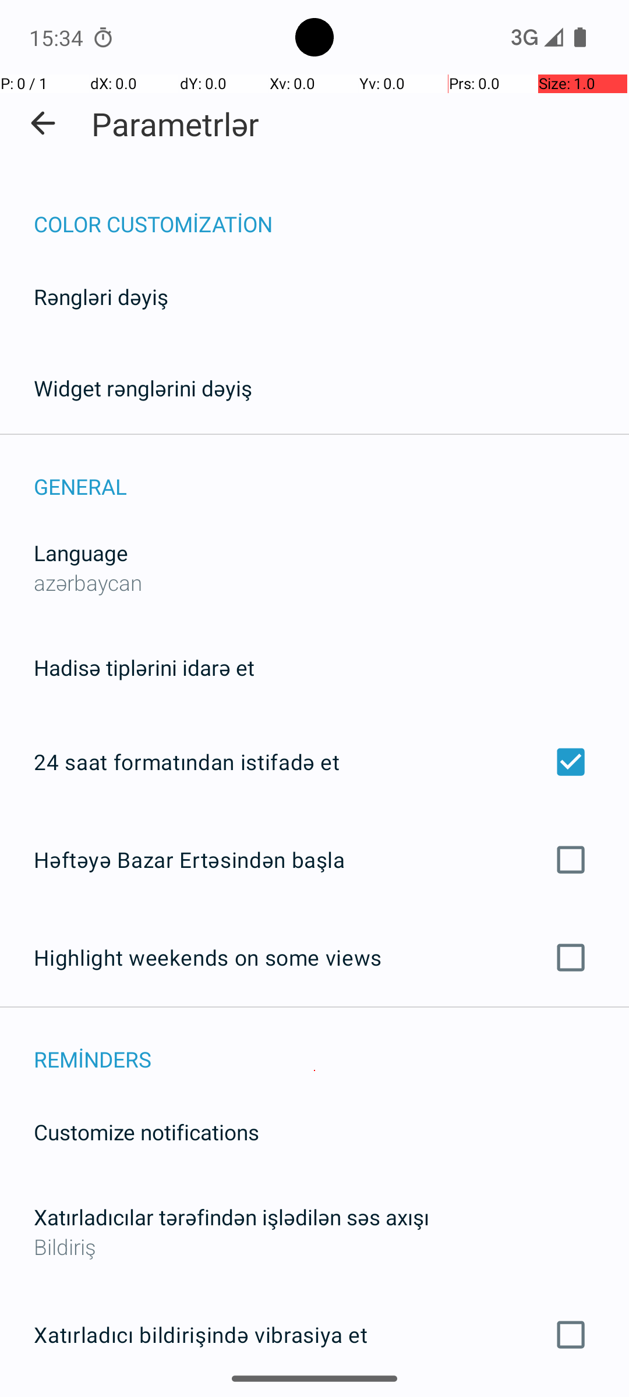 This screenshot has height=1397, width=629. I want to click on Xatırladıcı bildirişində vibrasiya et, so click(314, 1335).